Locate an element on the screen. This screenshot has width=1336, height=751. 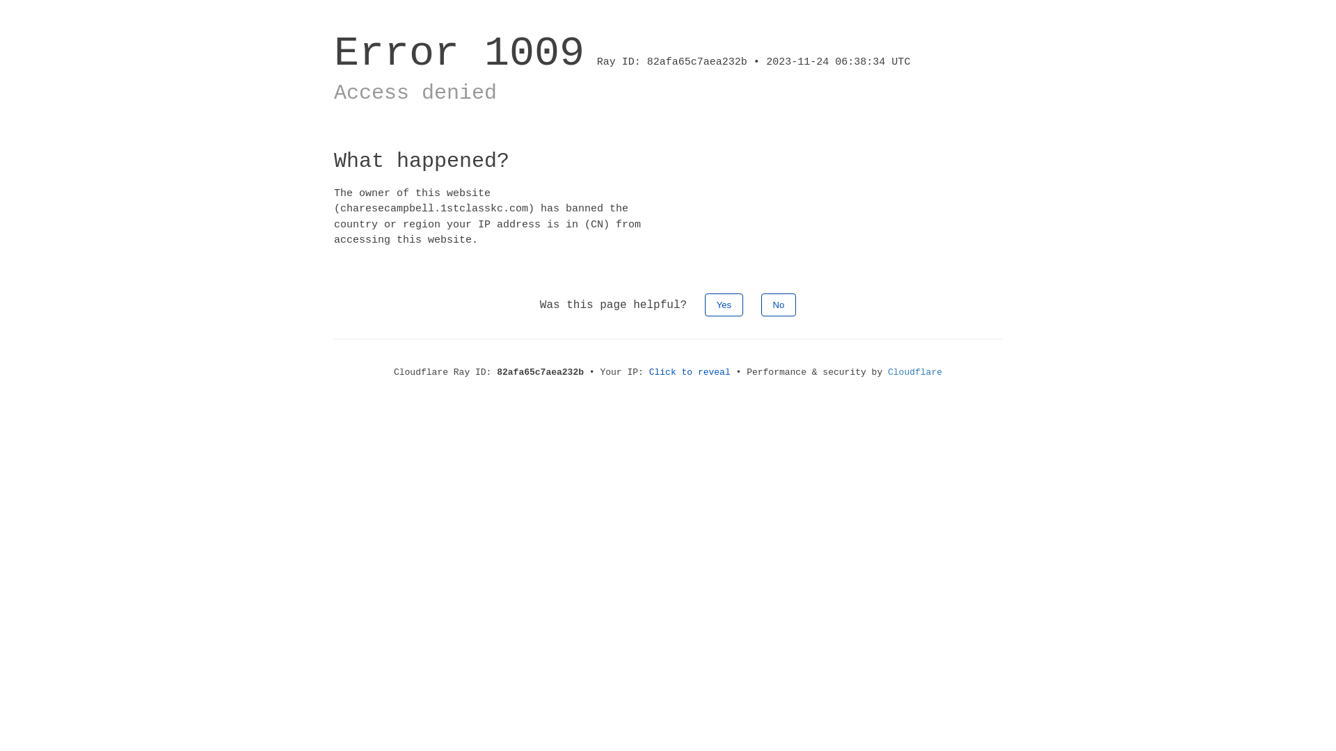
Cloudflare is located at coordinates (915, 373).